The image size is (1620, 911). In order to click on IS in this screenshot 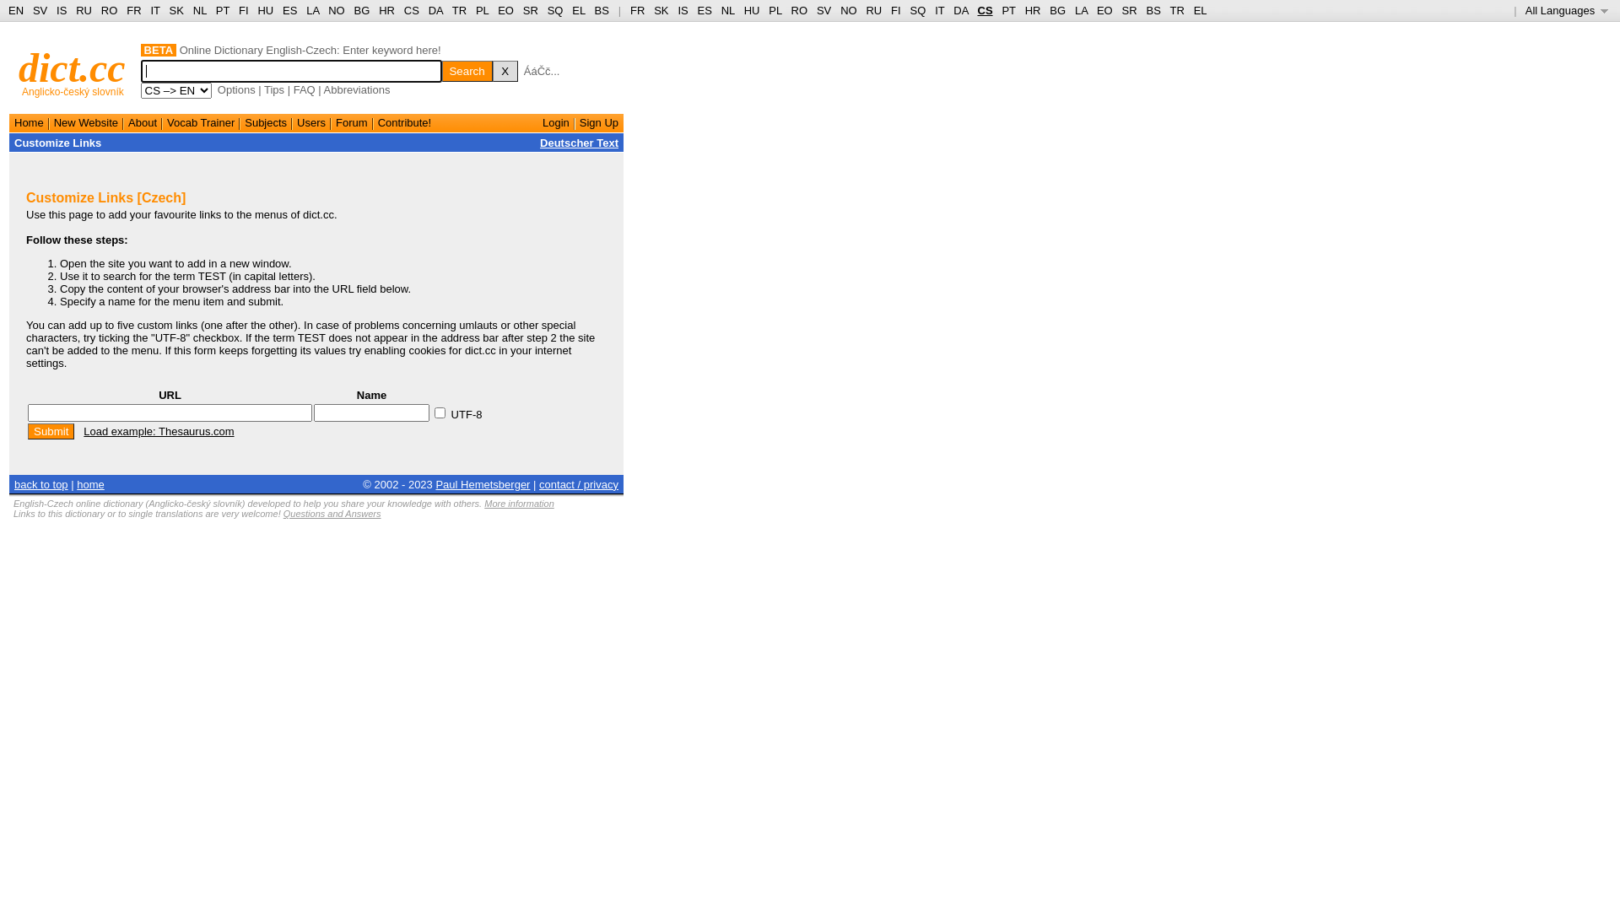, I will do `click(62, 10)`.